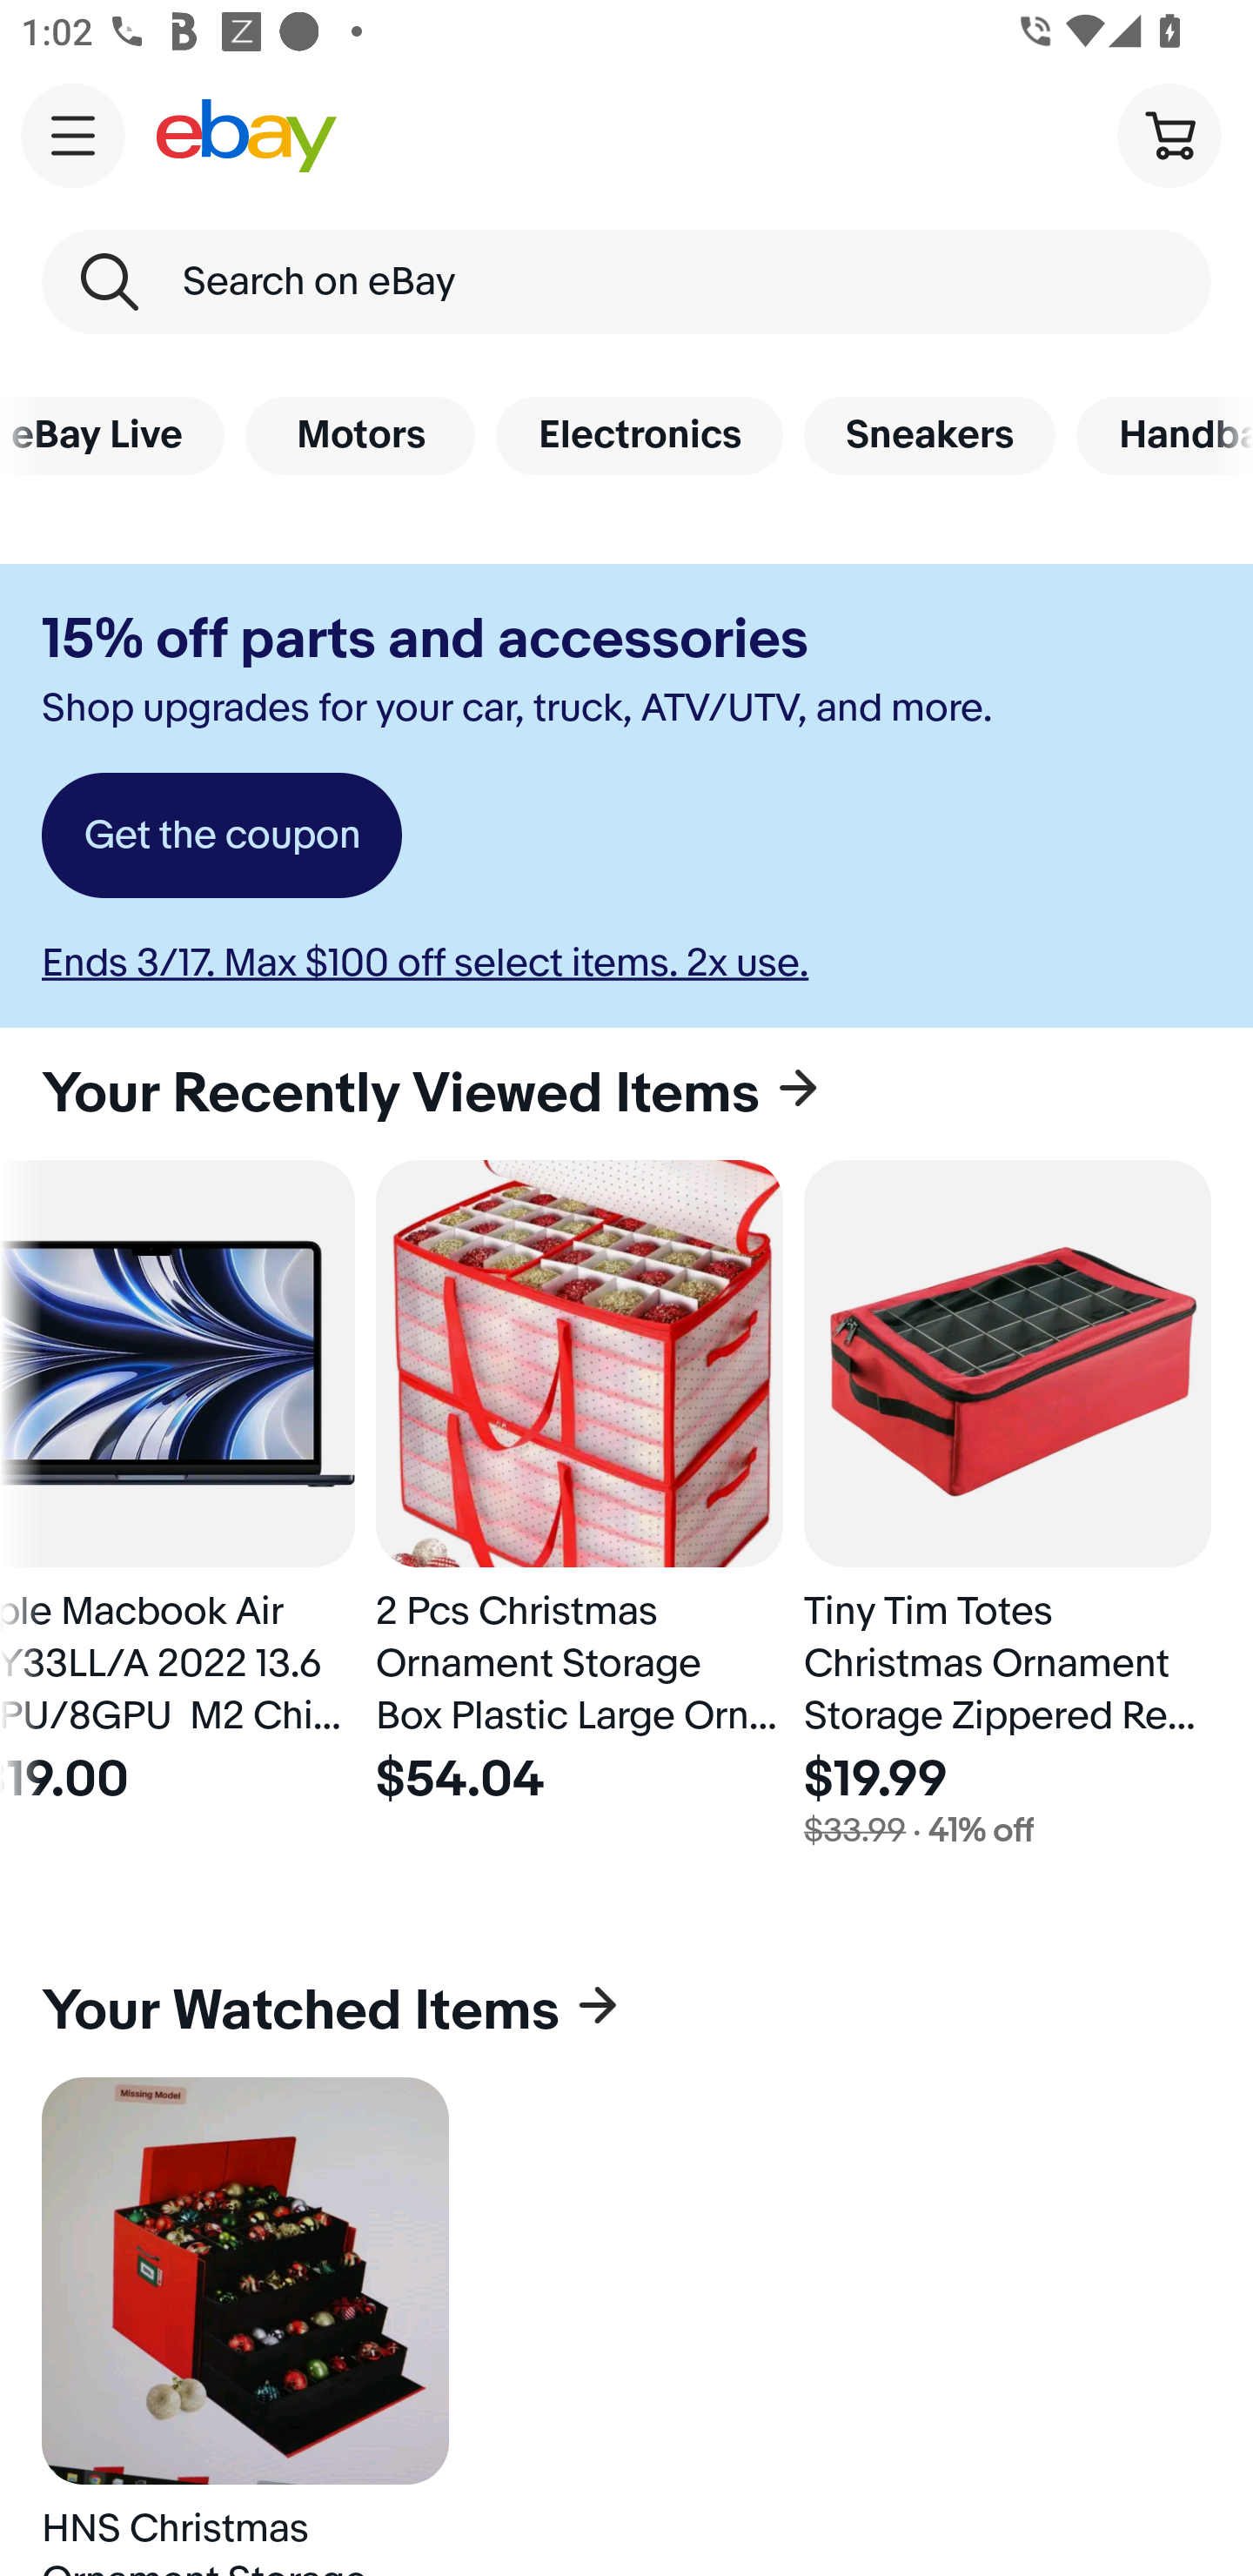  I want to click on Get the coupon, so click(221, 835).